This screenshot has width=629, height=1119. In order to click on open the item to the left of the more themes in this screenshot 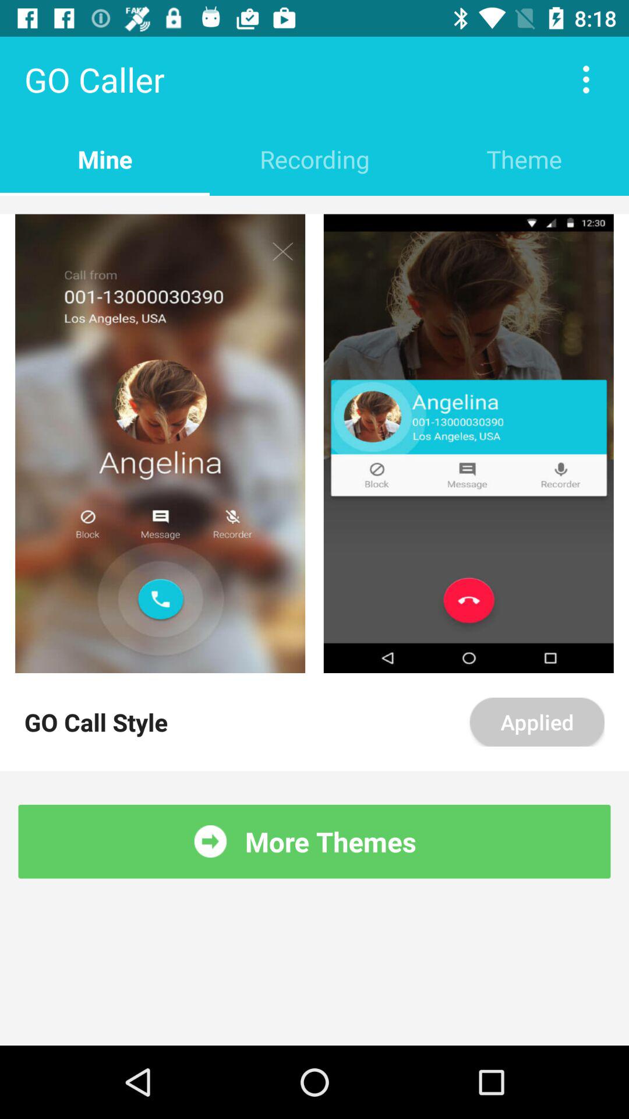, I will do `click(210, 842)`.